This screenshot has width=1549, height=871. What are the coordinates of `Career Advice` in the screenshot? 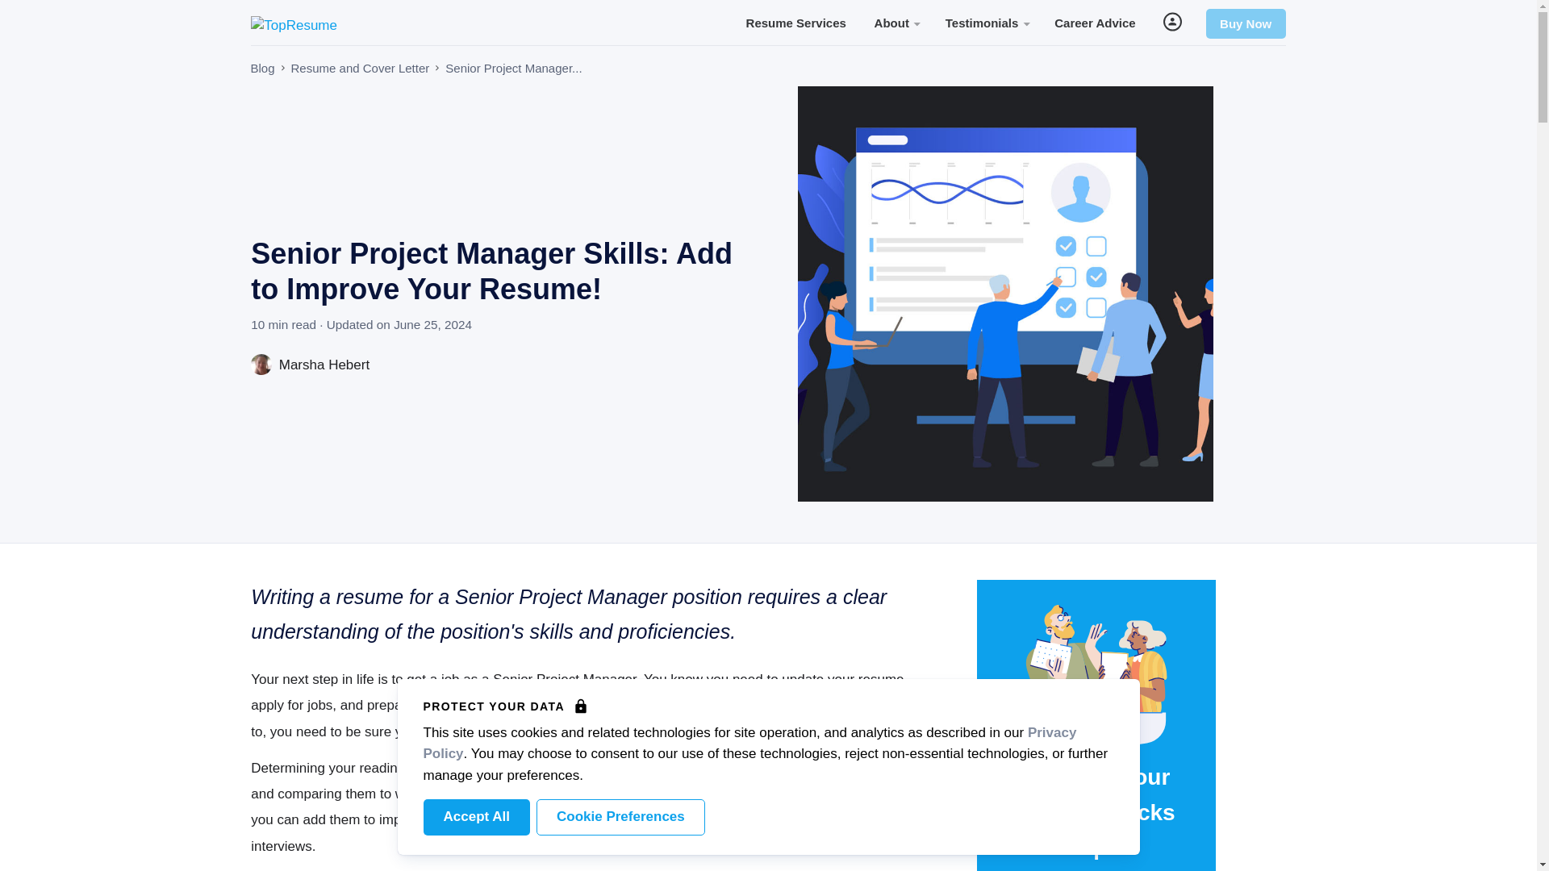 It's located at (1095, 21).